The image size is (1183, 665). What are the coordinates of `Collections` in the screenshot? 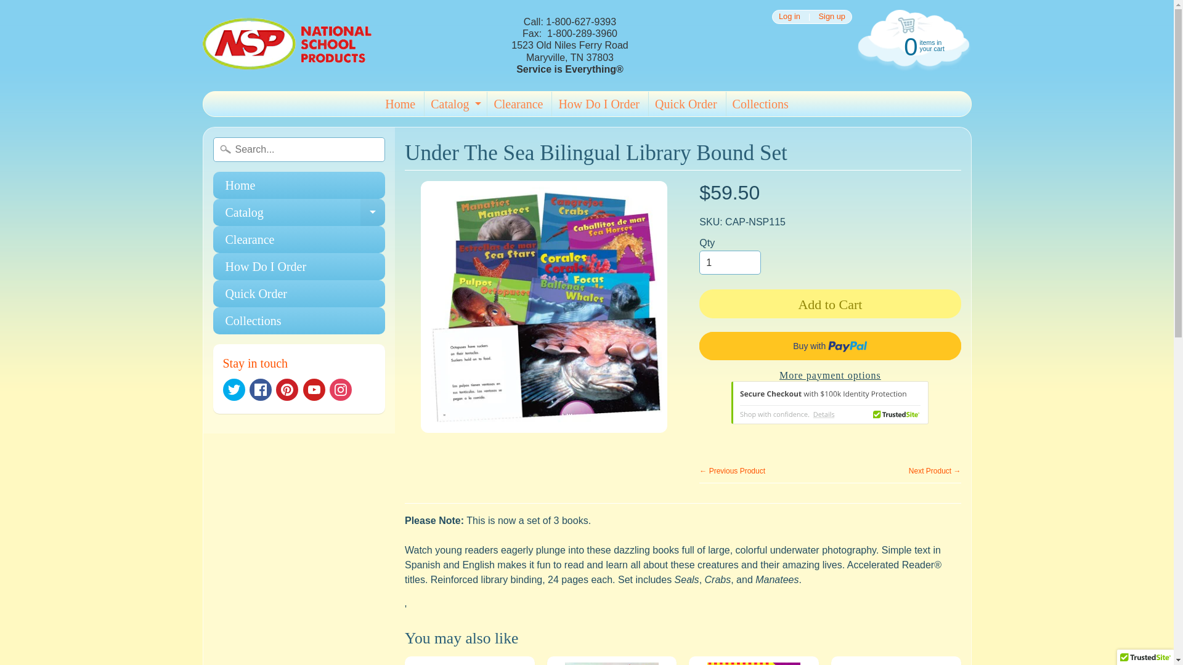 It's located at (373, 212).